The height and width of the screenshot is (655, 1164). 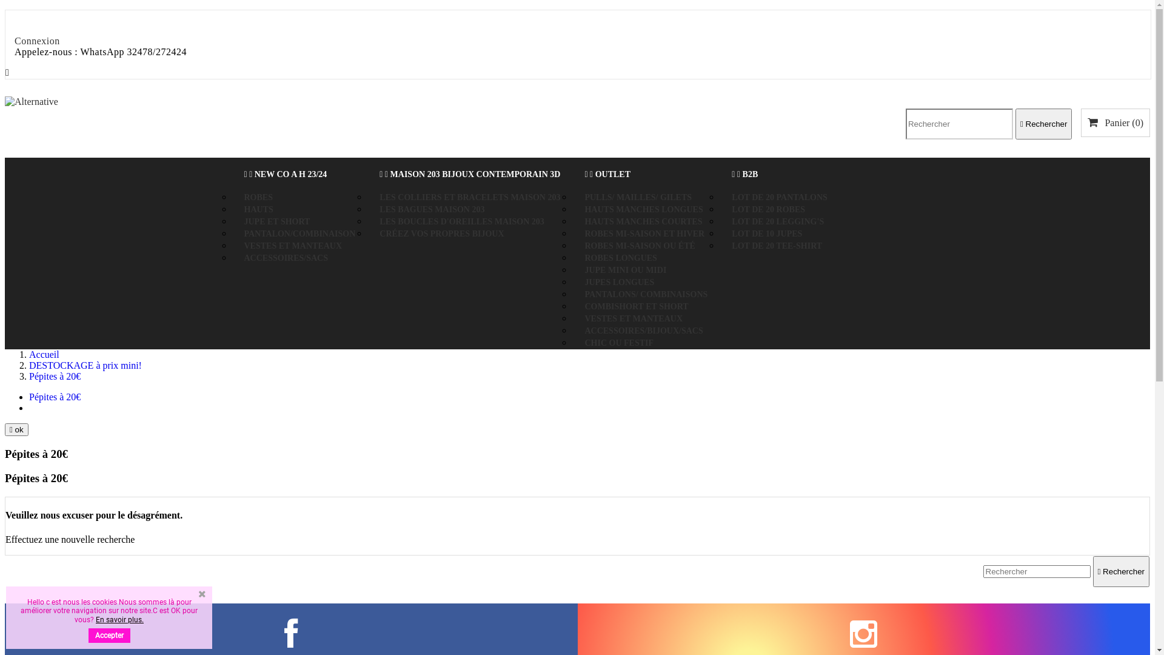 I want to click on VESTES ET MANTEAUX, so click(x=293, y=246).